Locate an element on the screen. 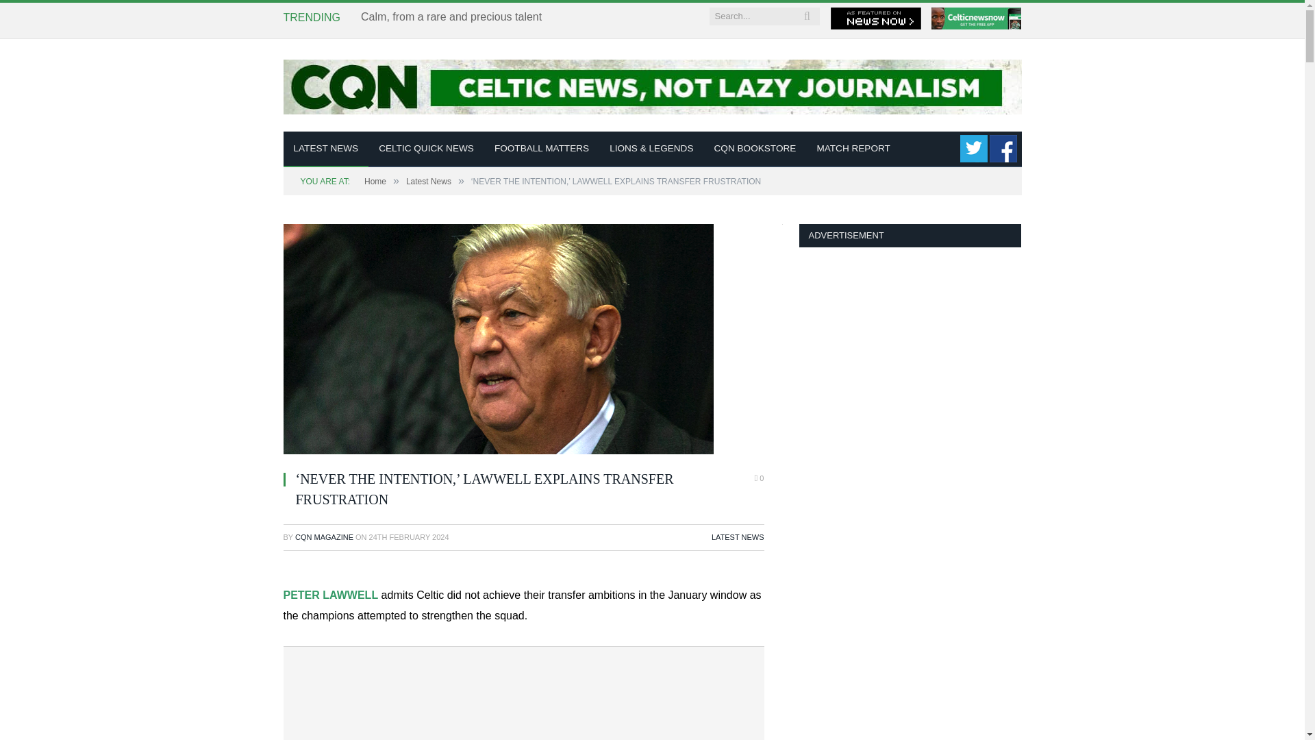 This screenshot has width=1315, height=740. Calm, from a rare and precious talent is located at coordinates (454, 17).